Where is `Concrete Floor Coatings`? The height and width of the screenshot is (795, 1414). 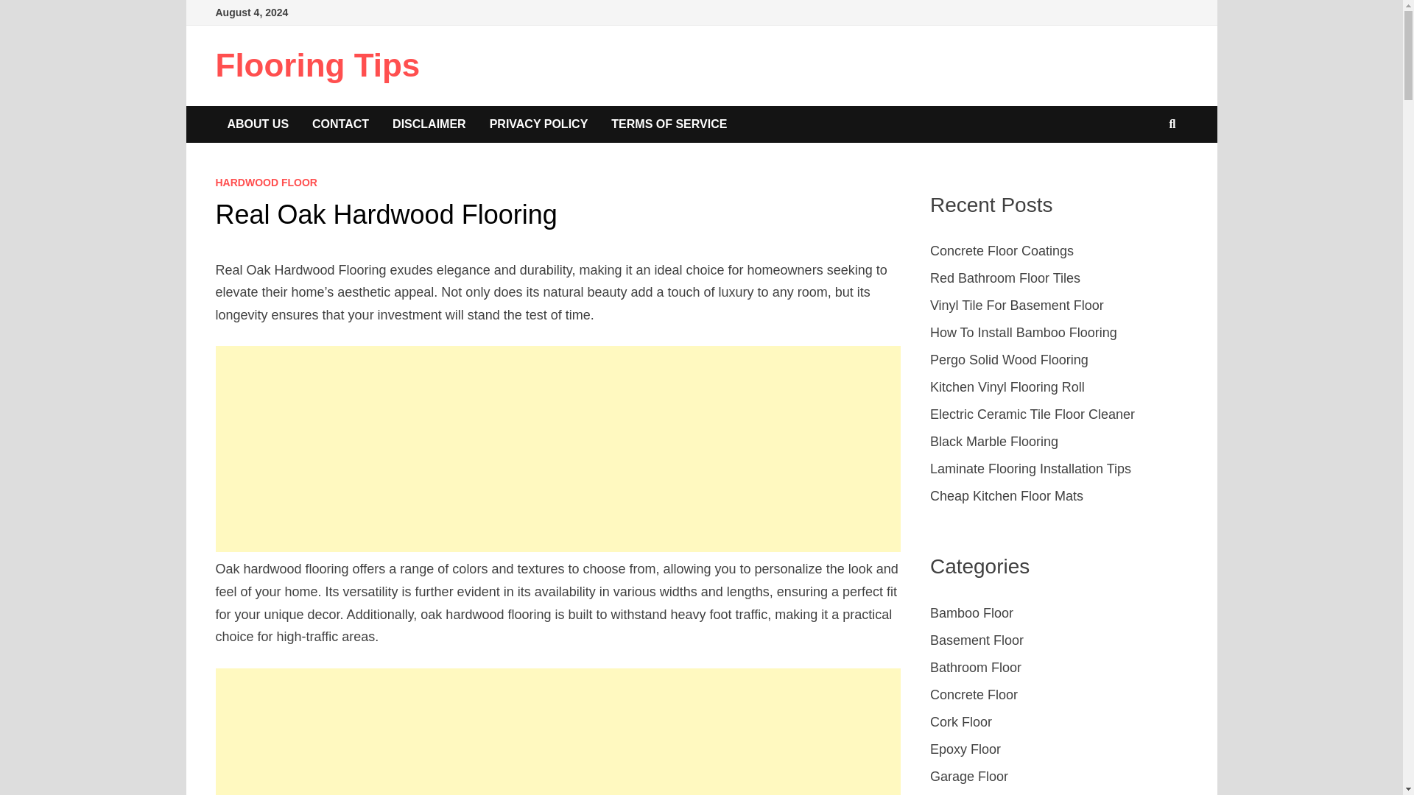 Concrete Floor Coatings is located at coordinates (1002, 250).